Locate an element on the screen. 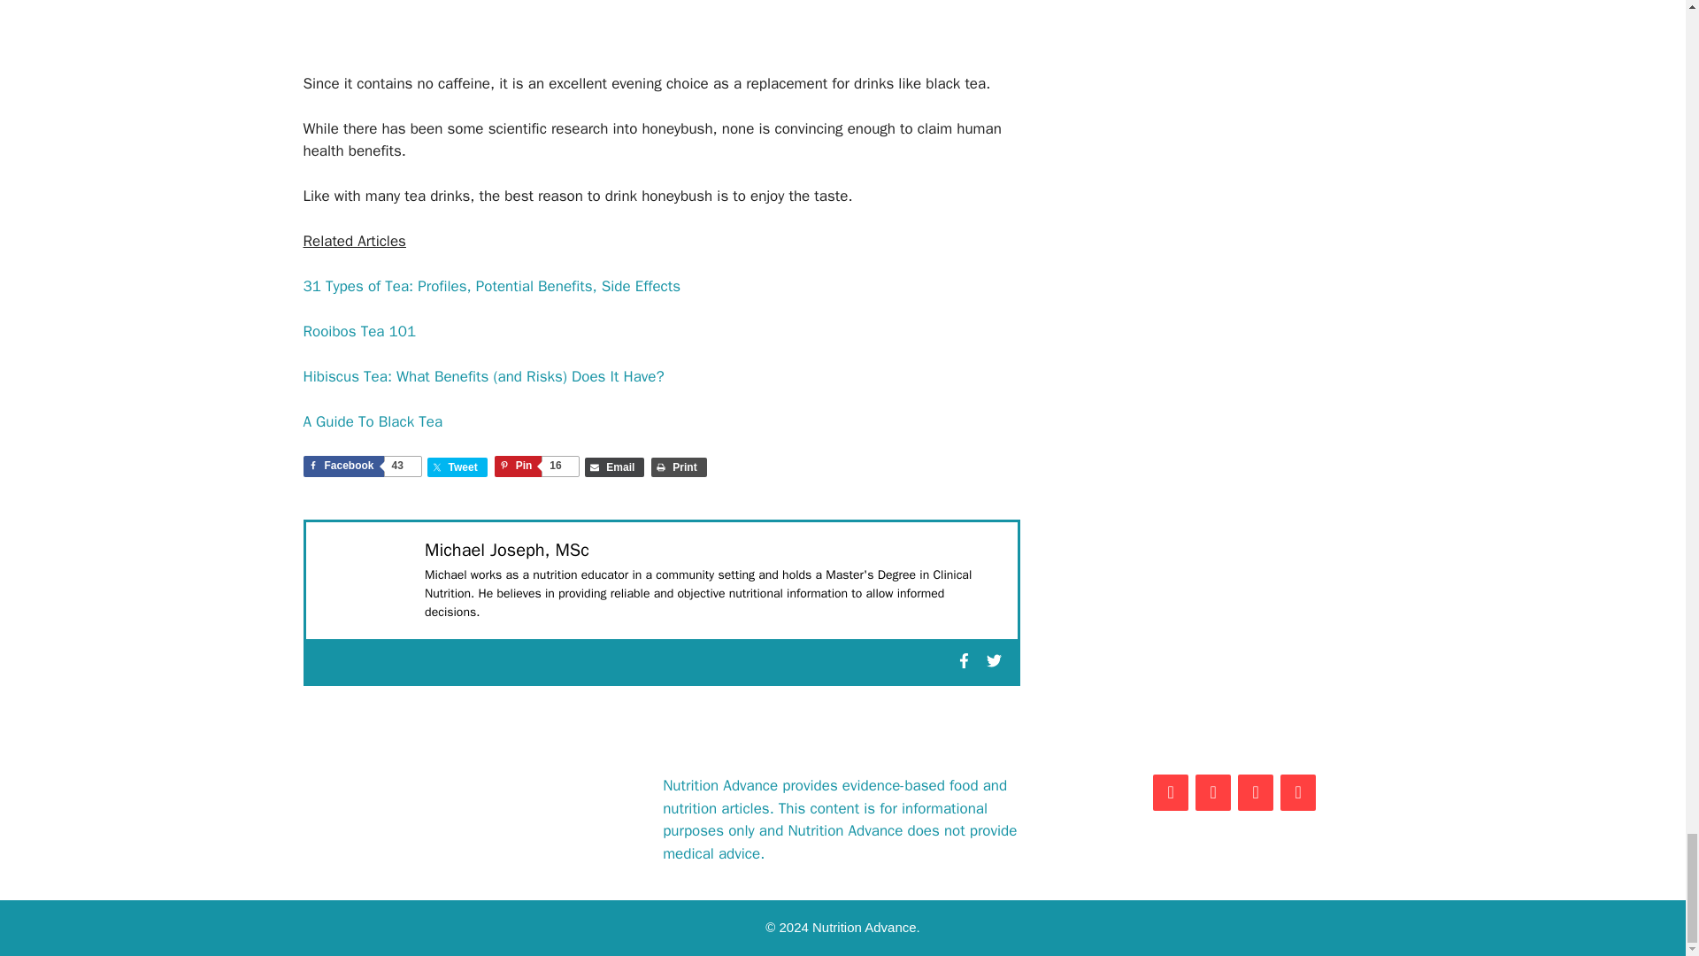 The height and width of the screenshot is (956, 1699). Share on Twitter is located at coordinates (457, 467).